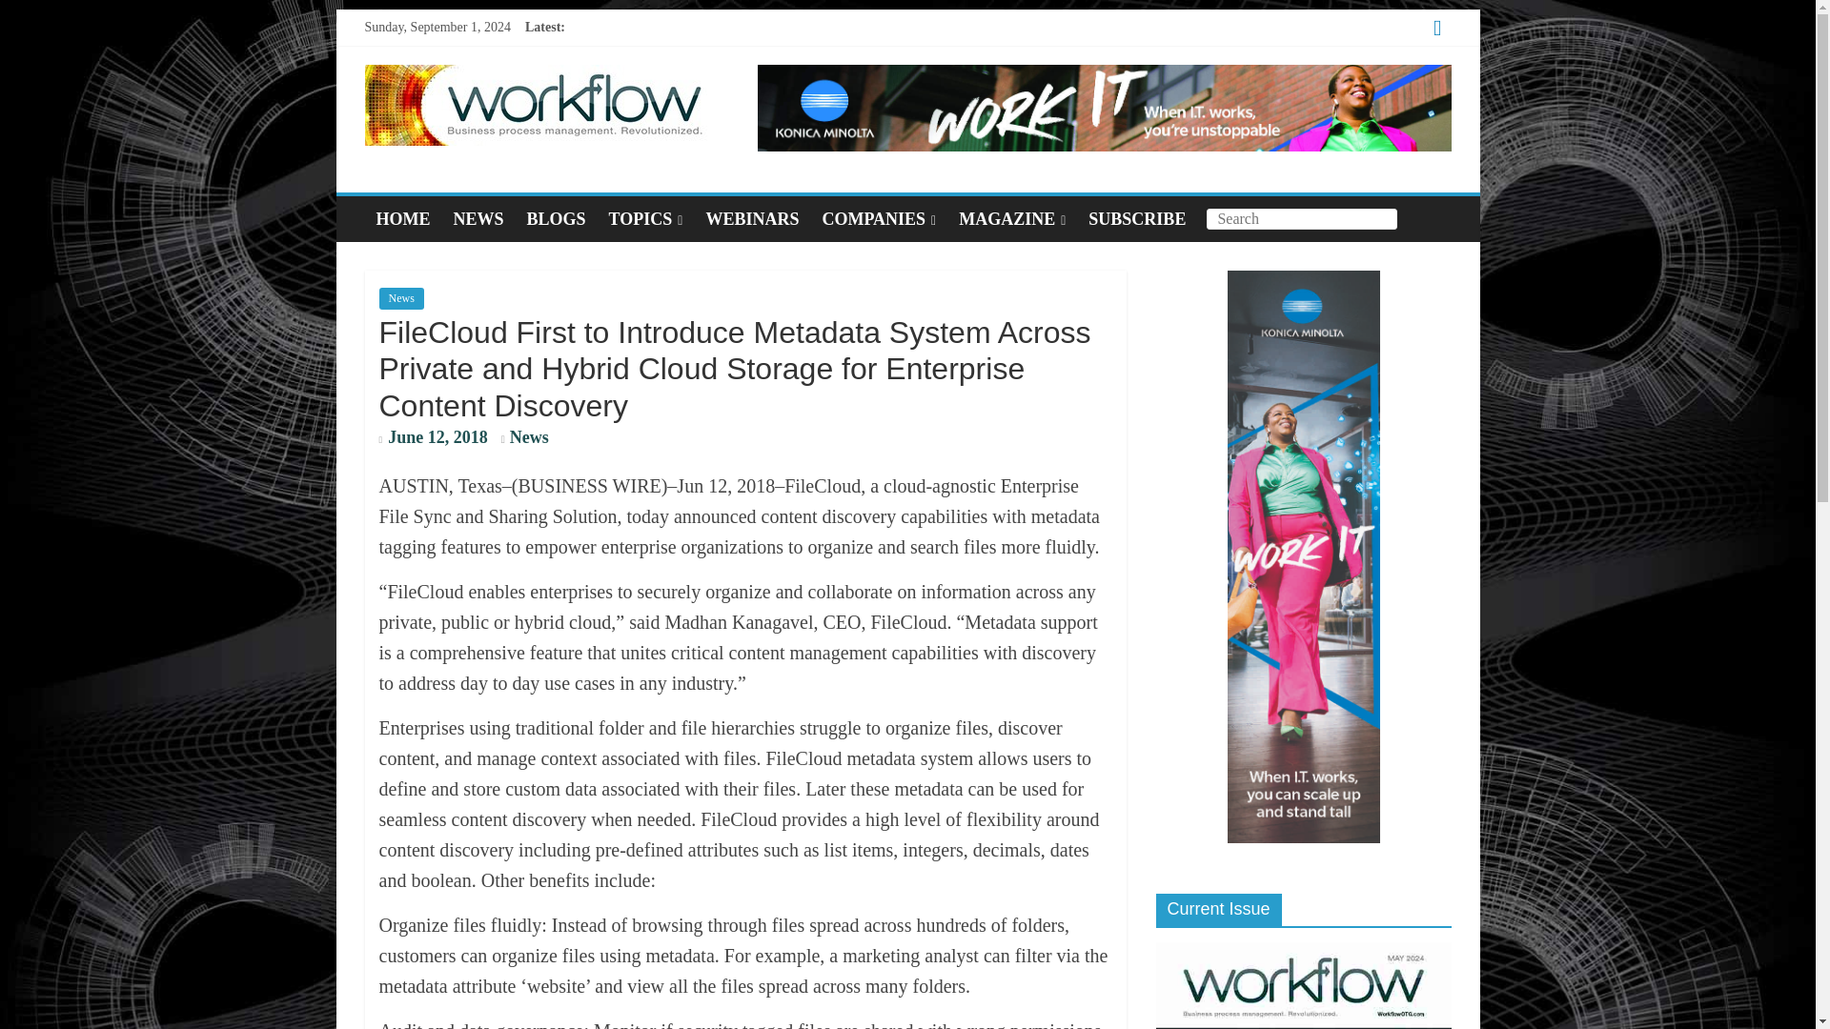  What do you see at coordinates (879, 219) in the screenshot?
I see `COMPANIES` at bounding box center [879, 219].